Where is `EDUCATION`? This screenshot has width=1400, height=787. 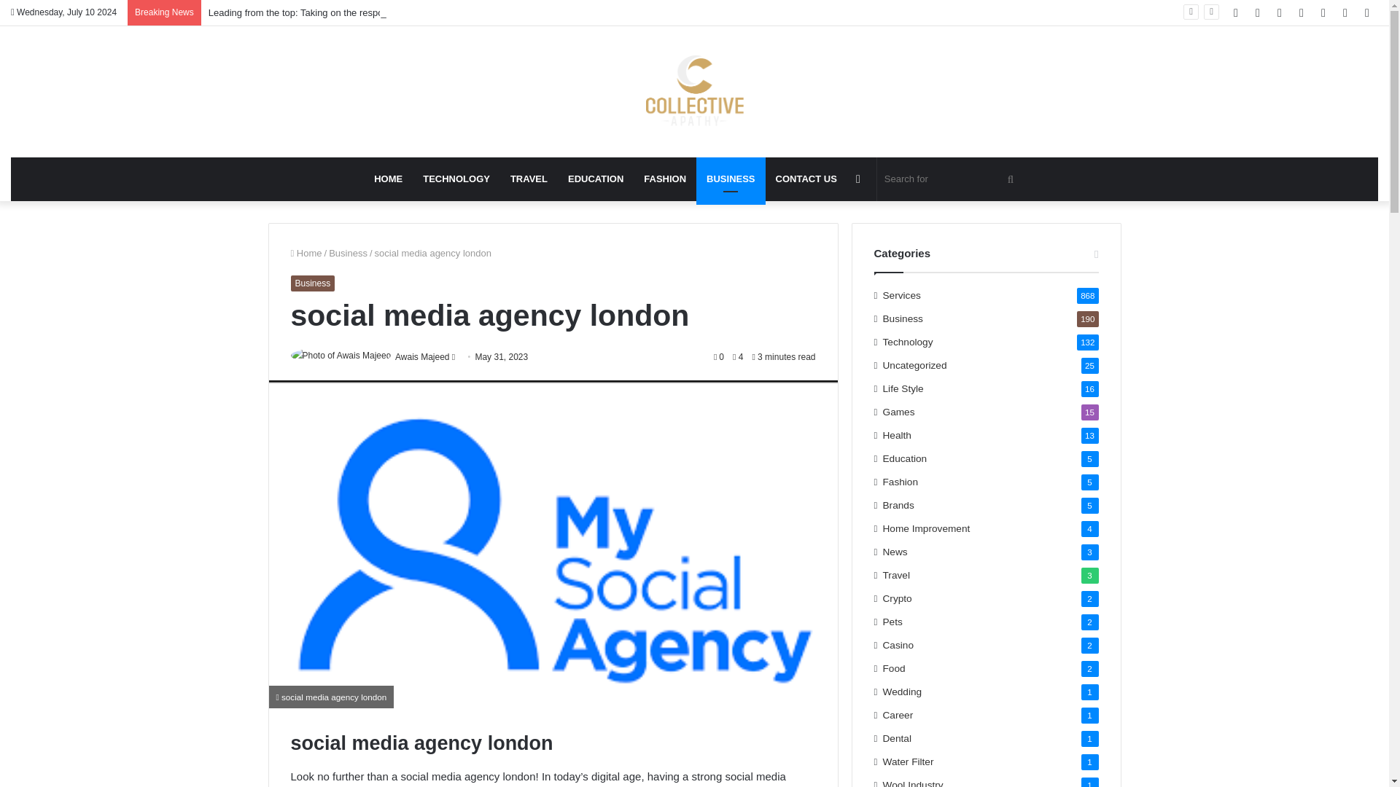 EDUCATION is located at coordinates (595, 179).